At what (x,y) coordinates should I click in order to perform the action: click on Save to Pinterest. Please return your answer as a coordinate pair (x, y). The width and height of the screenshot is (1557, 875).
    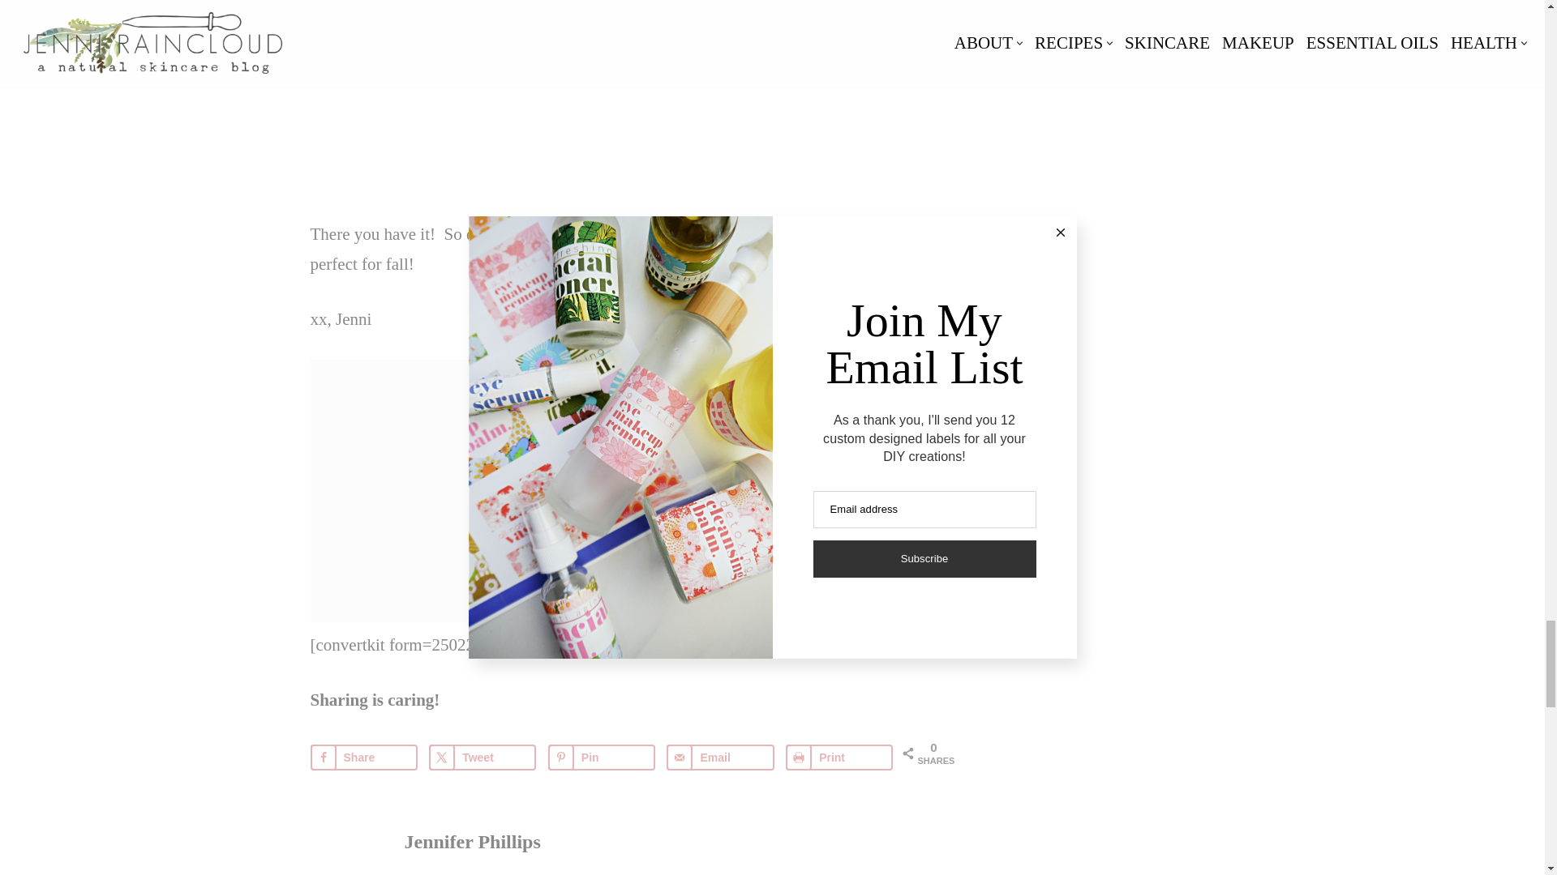
    Looking at the image, I should click on (602, 758).